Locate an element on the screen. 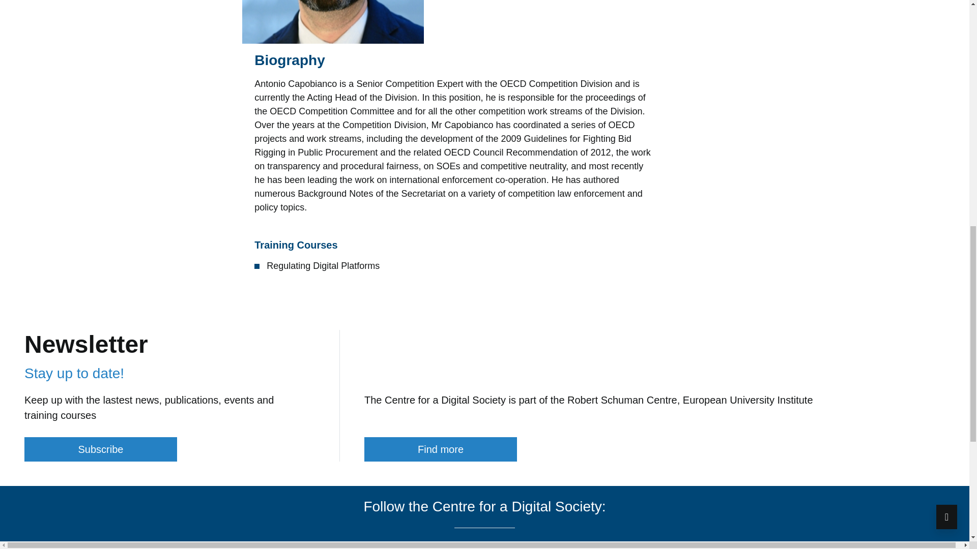  Centre for a Digital Society on TWITTER is located at coordinates (458, 547).